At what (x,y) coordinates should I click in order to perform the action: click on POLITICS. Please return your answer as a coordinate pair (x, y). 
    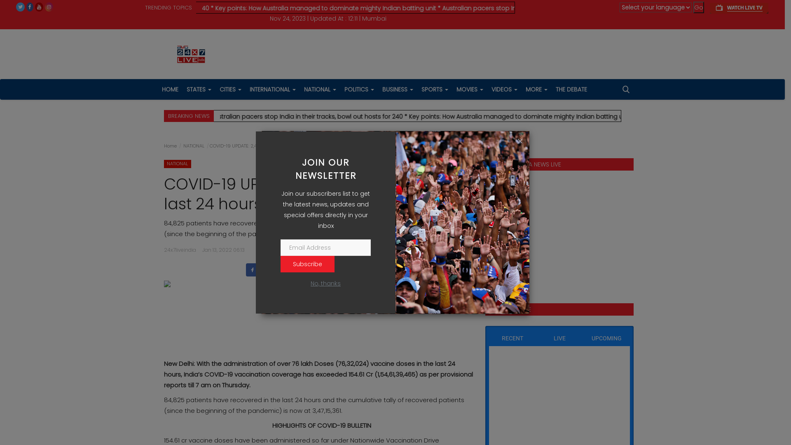
    Looking at the image, I should click on (359, 89).